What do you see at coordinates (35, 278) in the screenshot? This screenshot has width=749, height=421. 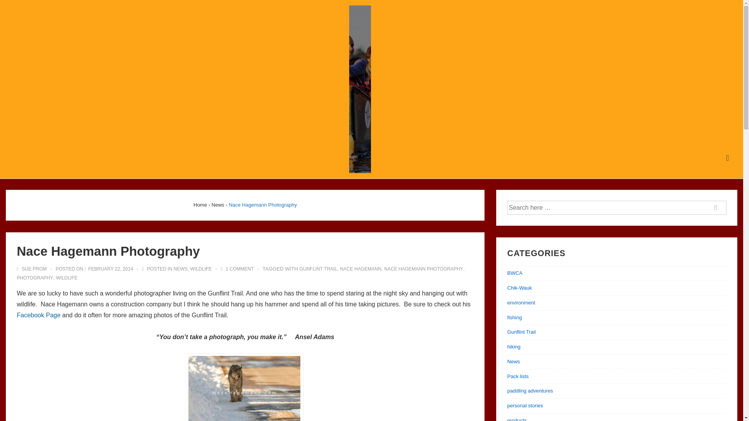 I see `PHOTOGRAPHY` at bounding box center [35, 278].